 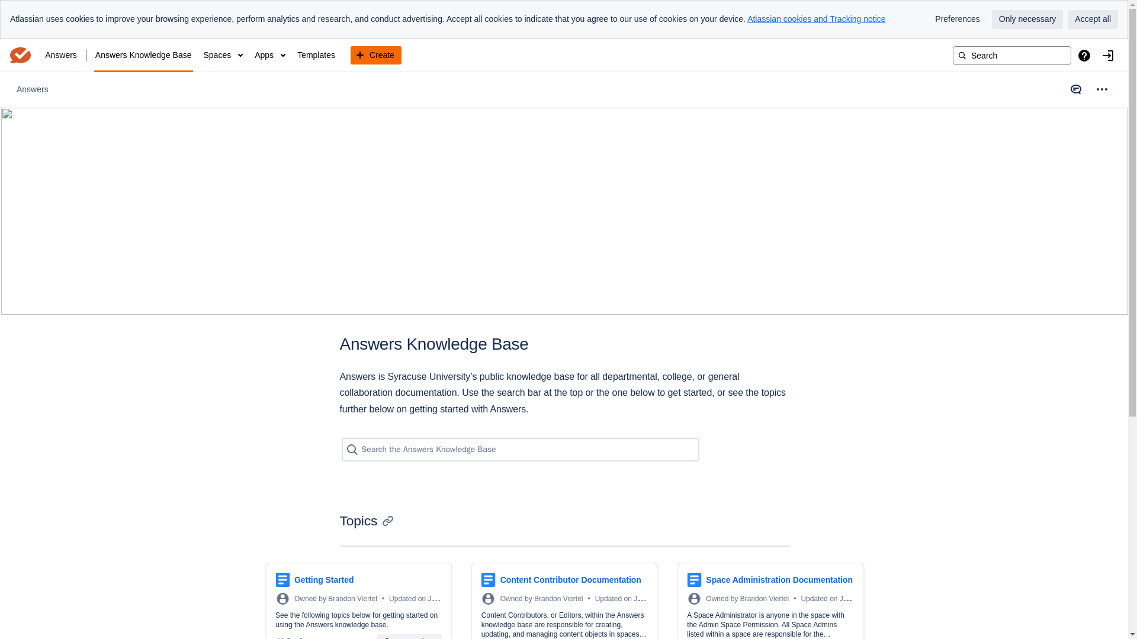 I want to click on Content Contributor Documentation, so click(x=570, y=580).